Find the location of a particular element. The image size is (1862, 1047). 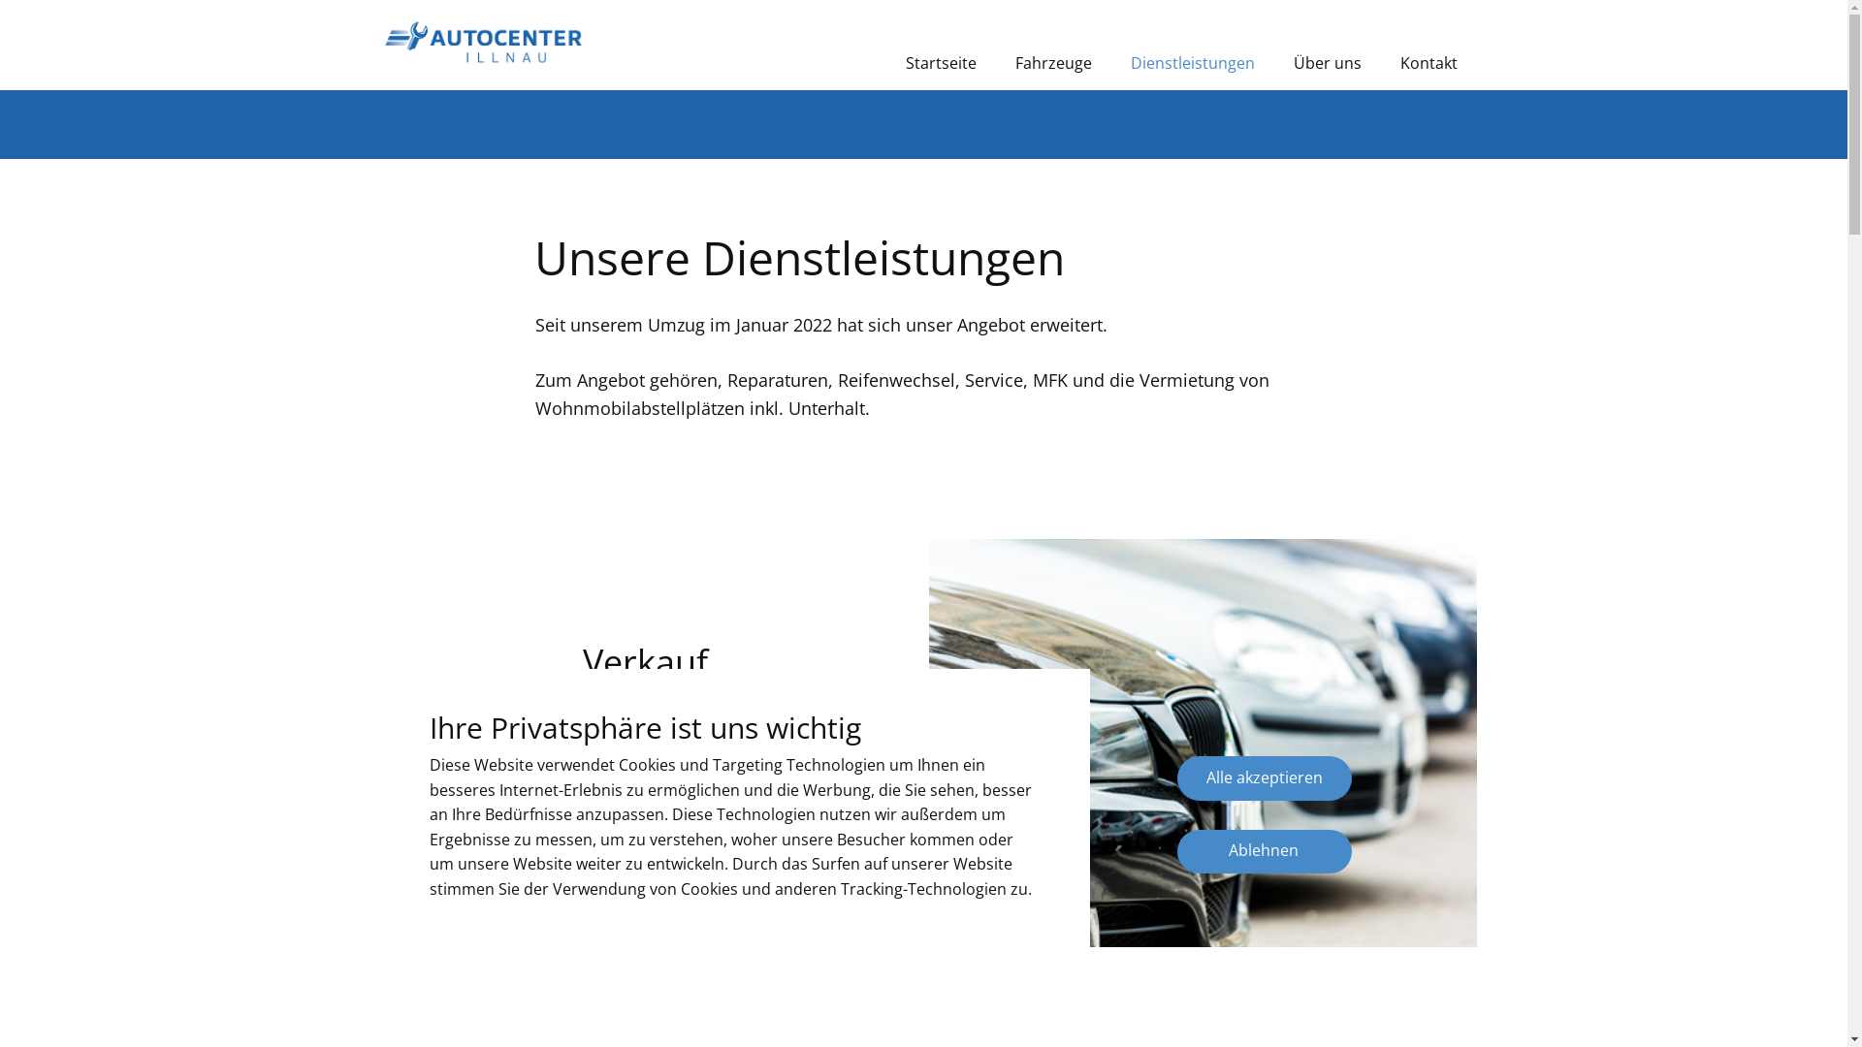

Startseite is located at coordinates (941, 63).